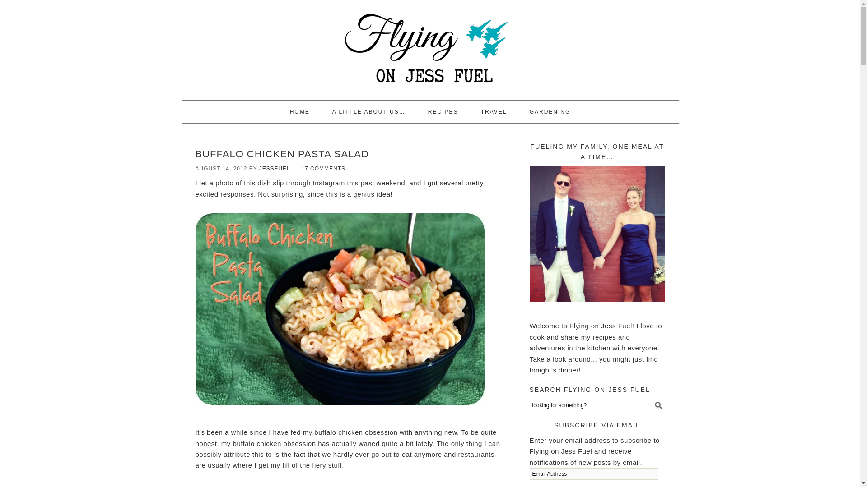 The width and height of the screenshot is (867, 487). What do you see at coordinates (275, 169) in the screenshot?
I see `JESSFUEL` at bounding box center [275, 169].